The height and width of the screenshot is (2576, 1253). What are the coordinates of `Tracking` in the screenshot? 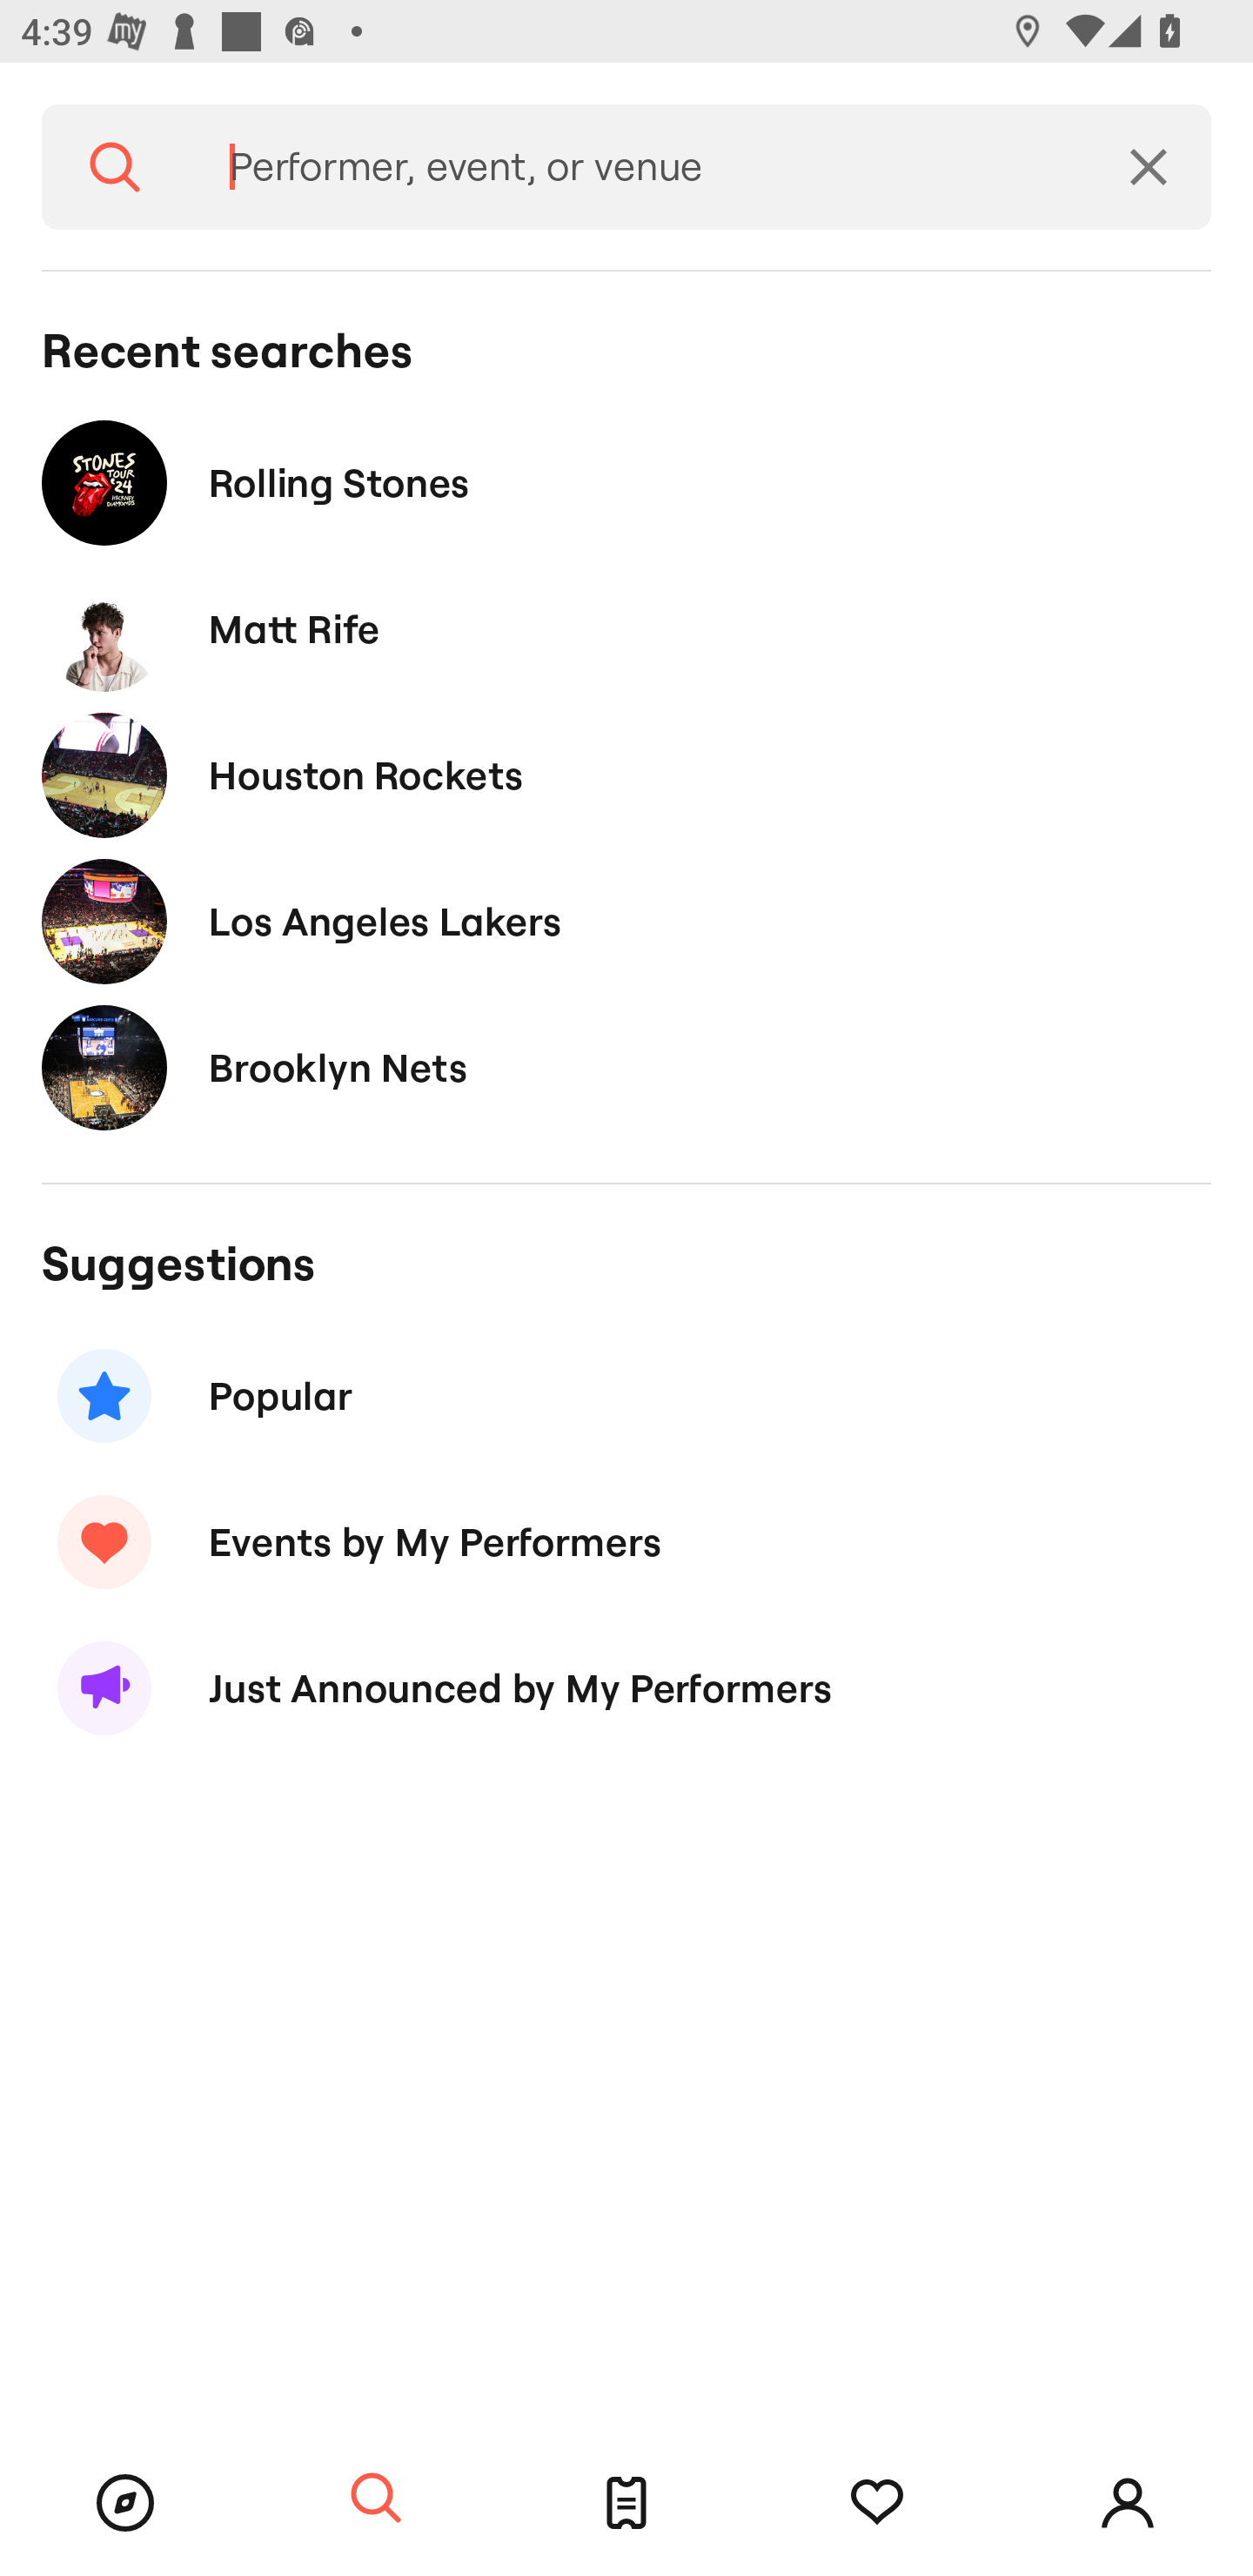 It's located at (877, 2503).